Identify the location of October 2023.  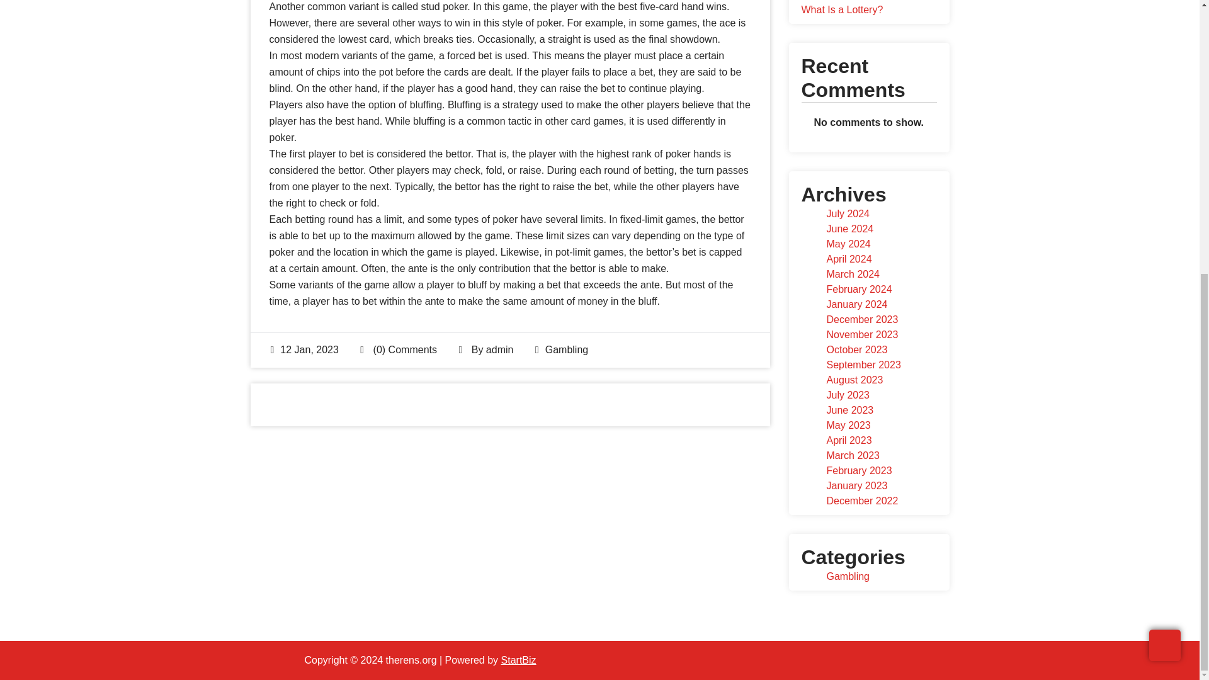
(856, 349).